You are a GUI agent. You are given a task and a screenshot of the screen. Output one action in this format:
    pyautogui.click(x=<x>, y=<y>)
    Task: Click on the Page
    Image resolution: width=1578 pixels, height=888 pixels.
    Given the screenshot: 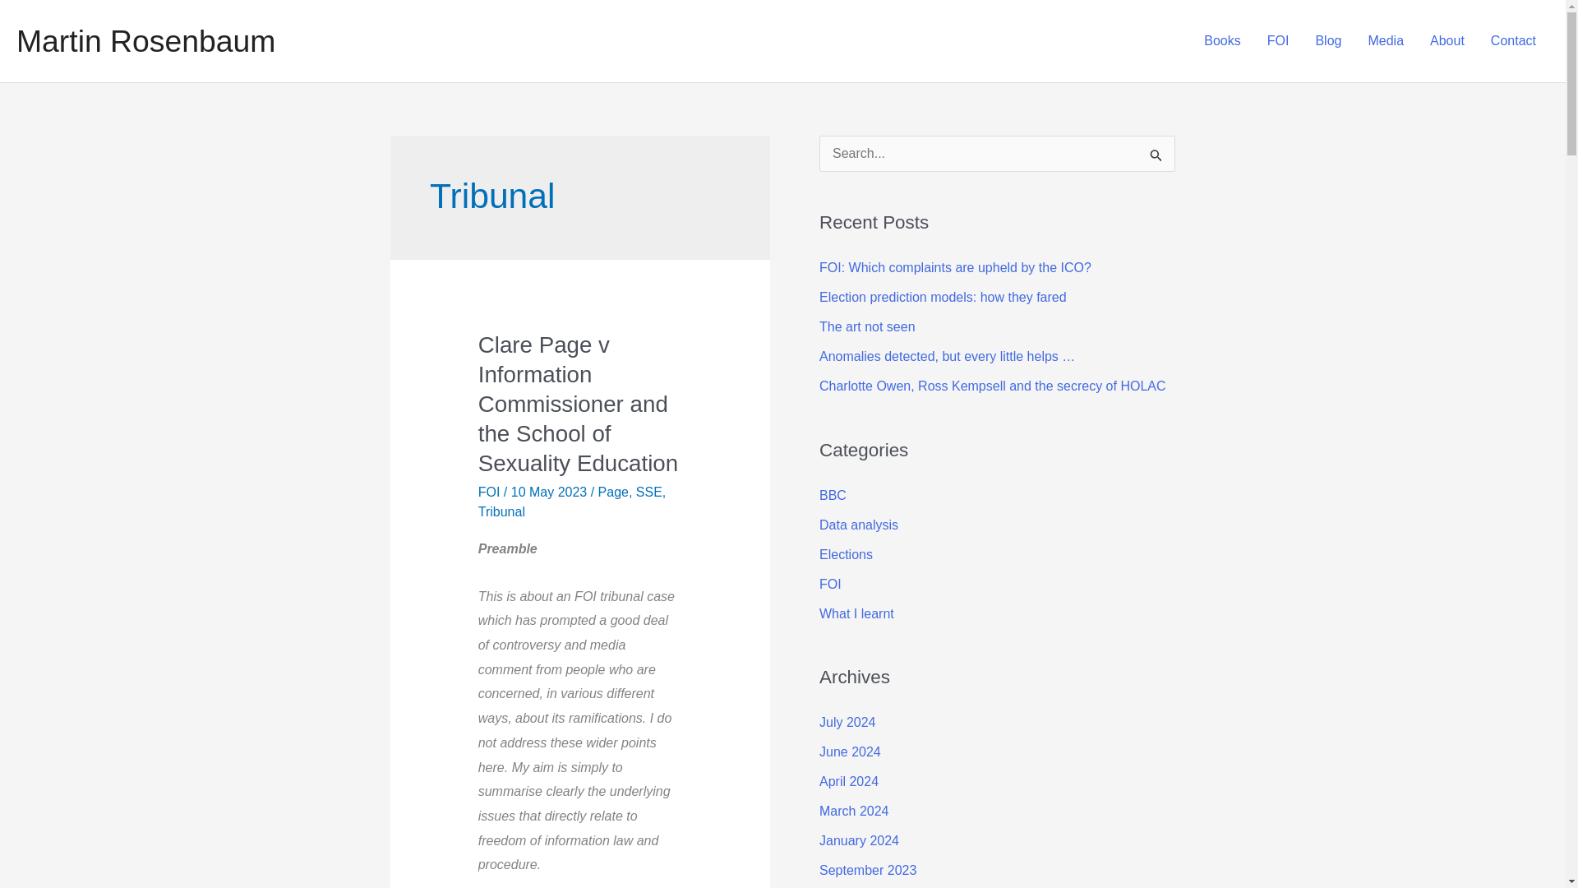 What is the action you would take?
    pyautogui.click(x=613, y=492)
    